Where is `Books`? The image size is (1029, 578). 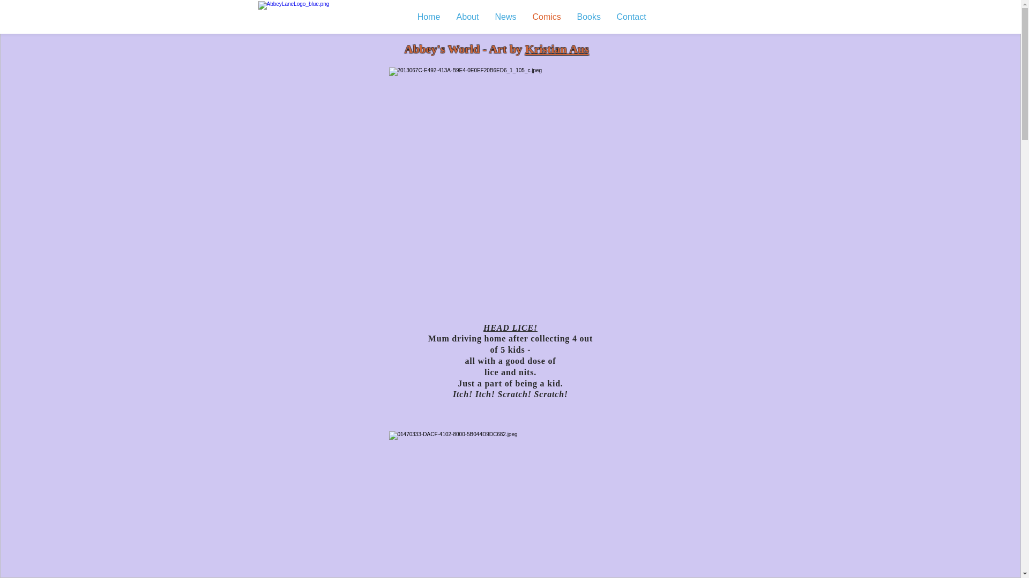 Books is located at coordinates (589, 17).